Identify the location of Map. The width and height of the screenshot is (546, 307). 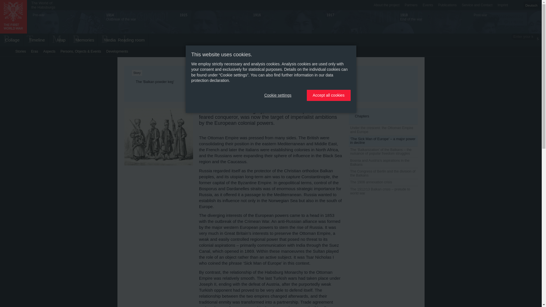
(36, 40).